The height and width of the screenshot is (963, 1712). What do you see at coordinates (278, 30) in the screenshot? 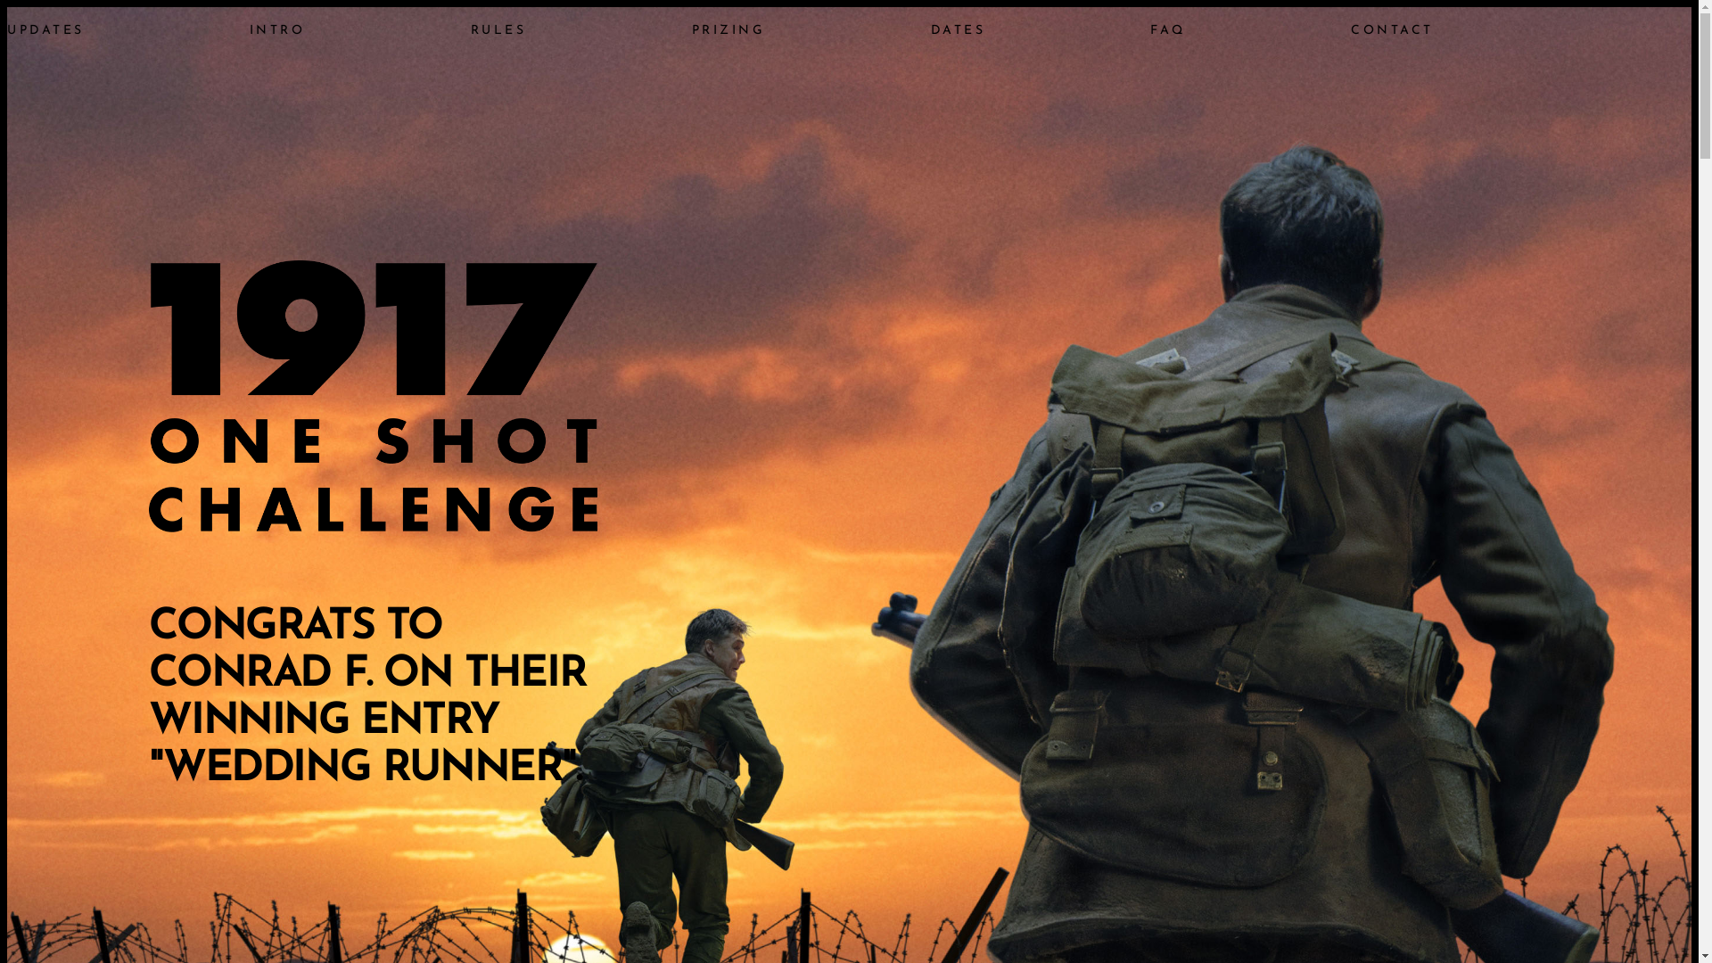
I see `INTRO` at bounding box center [278, 30].